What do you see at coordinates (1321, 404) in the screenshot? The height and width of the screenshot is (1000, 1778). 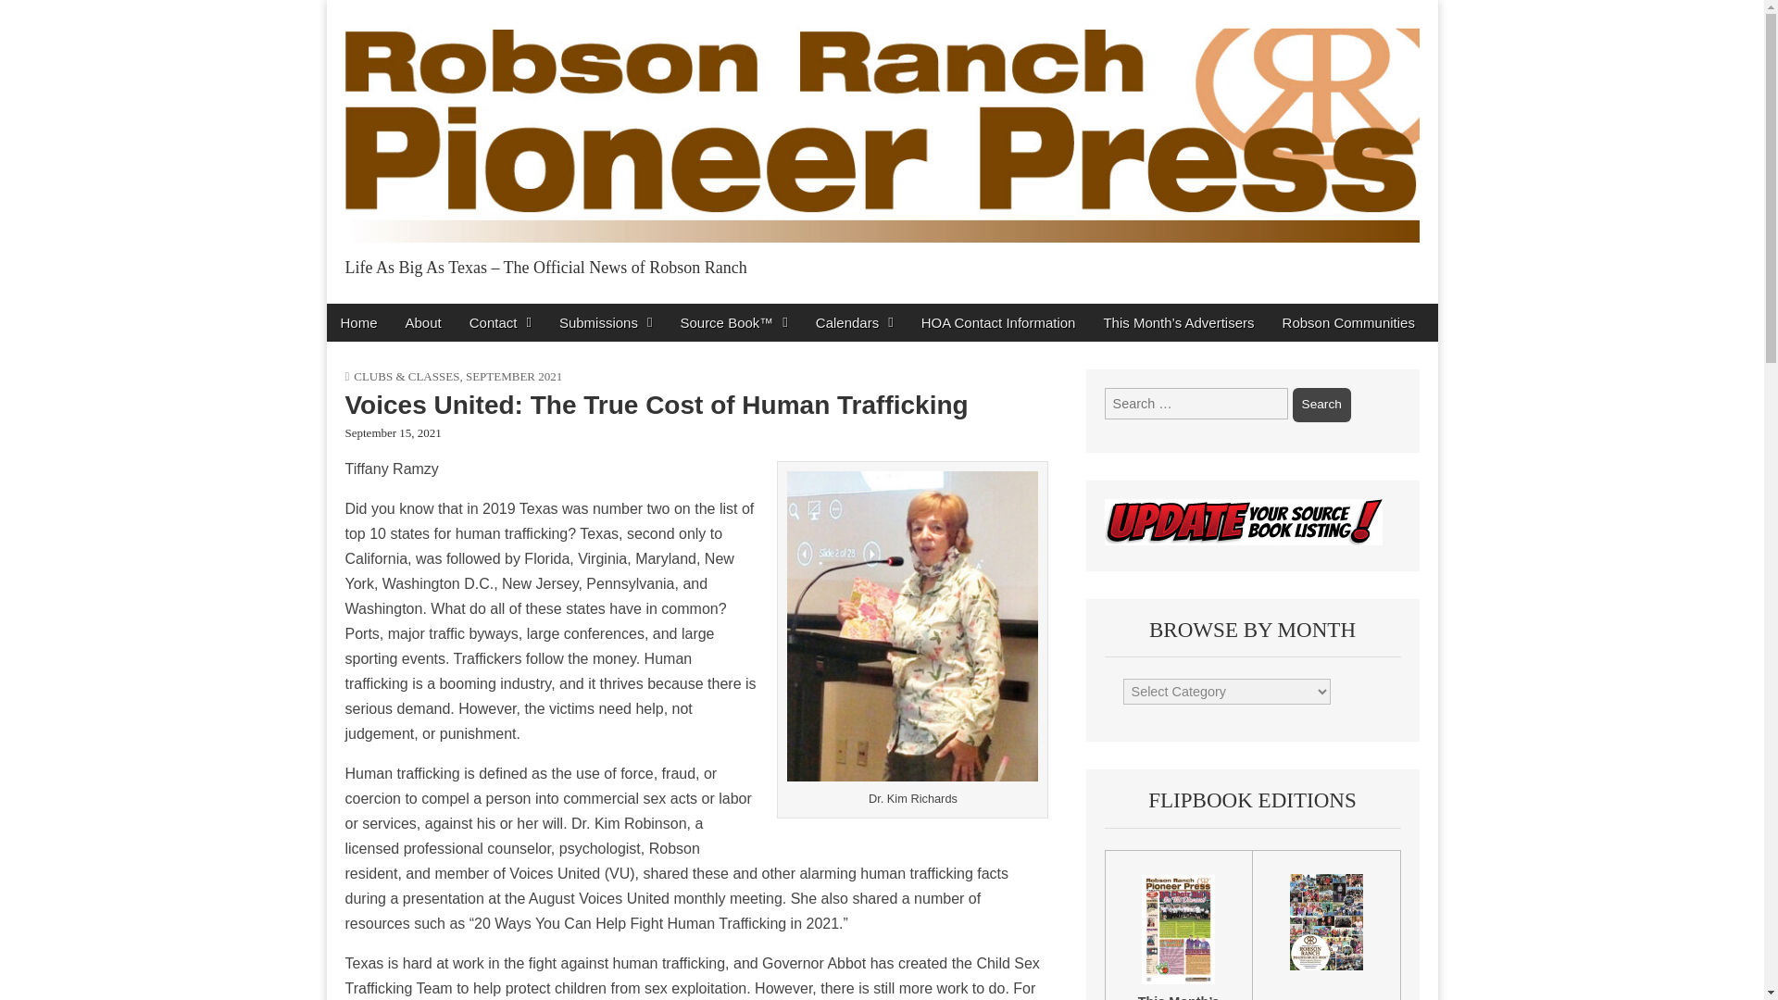 I see `Search` at bounding box center [1321, 404].